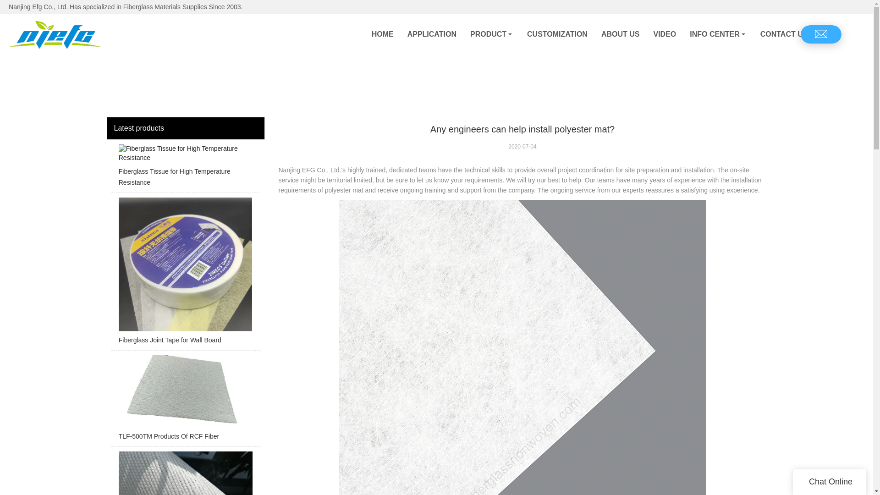  What do you see at coordinates (185, 473) in the screenshot?
I see `Factory Price Texturized Fiberglass Matting Fabric Mat Cloth` at bounding box center [185, 473].